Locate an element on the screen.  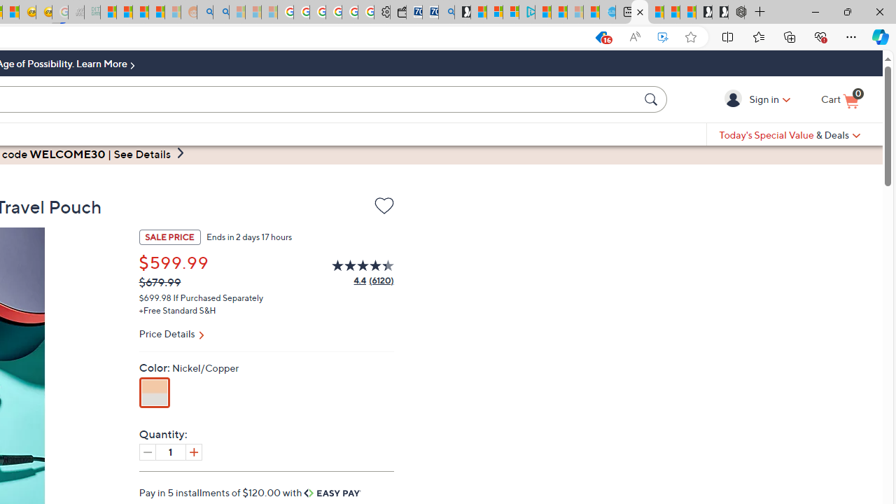
Today's Special Value & Deals is located at coordinates (790, 134).